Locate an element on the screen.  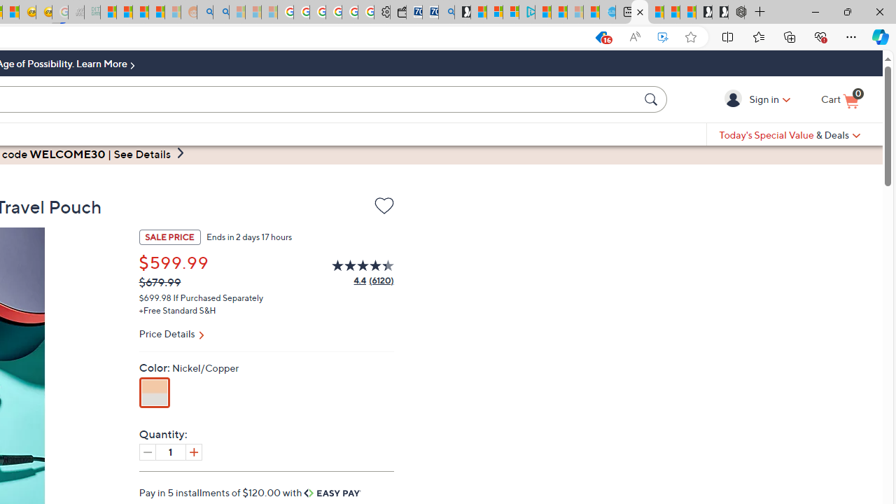
Today's Special Value & Deals is located at coordinates (790, 134).